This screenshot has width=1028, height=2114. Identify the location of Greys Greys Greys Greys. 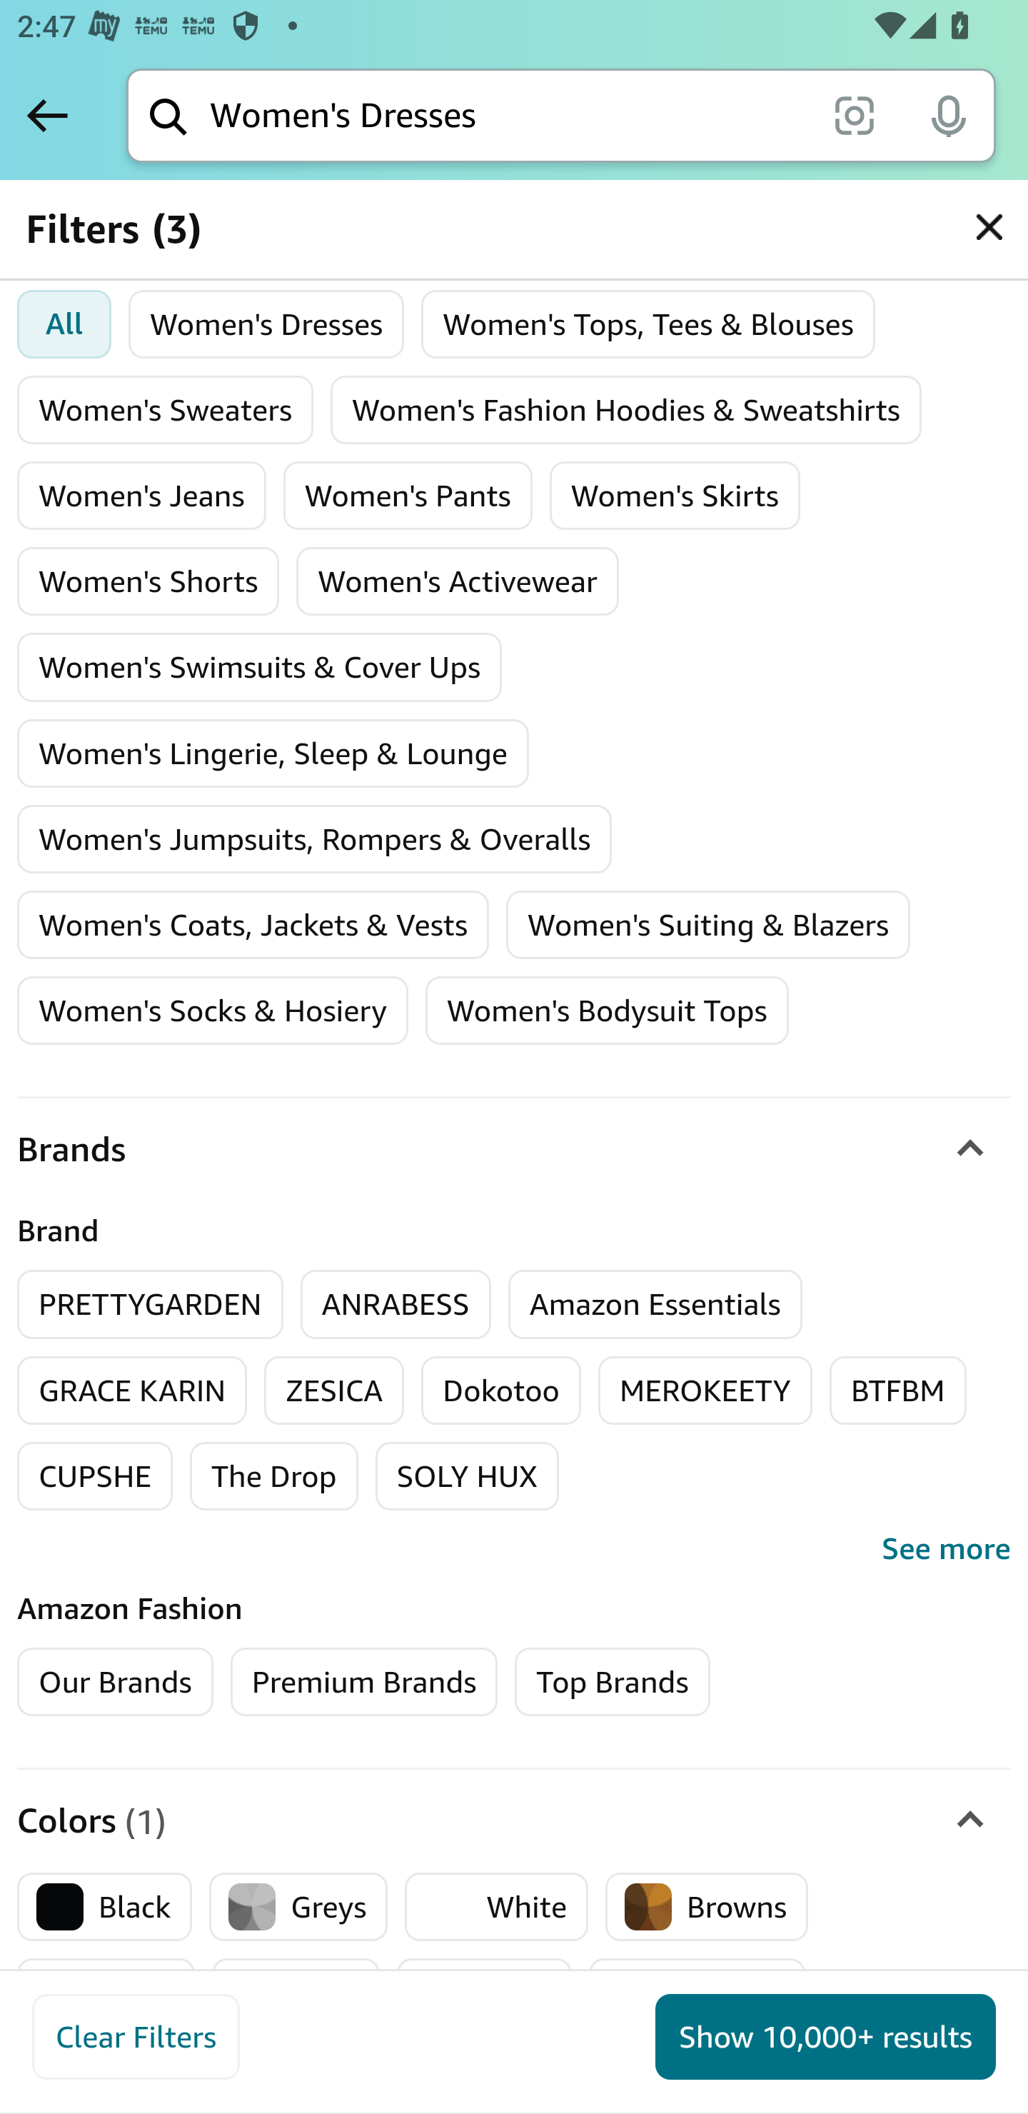
(298, 1908).